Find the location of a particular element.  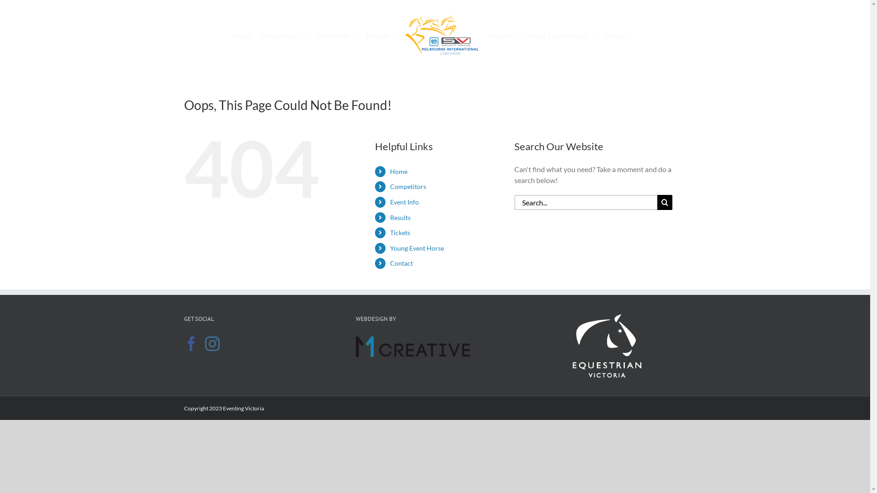

Event Info is located at coordinates (338, 35).